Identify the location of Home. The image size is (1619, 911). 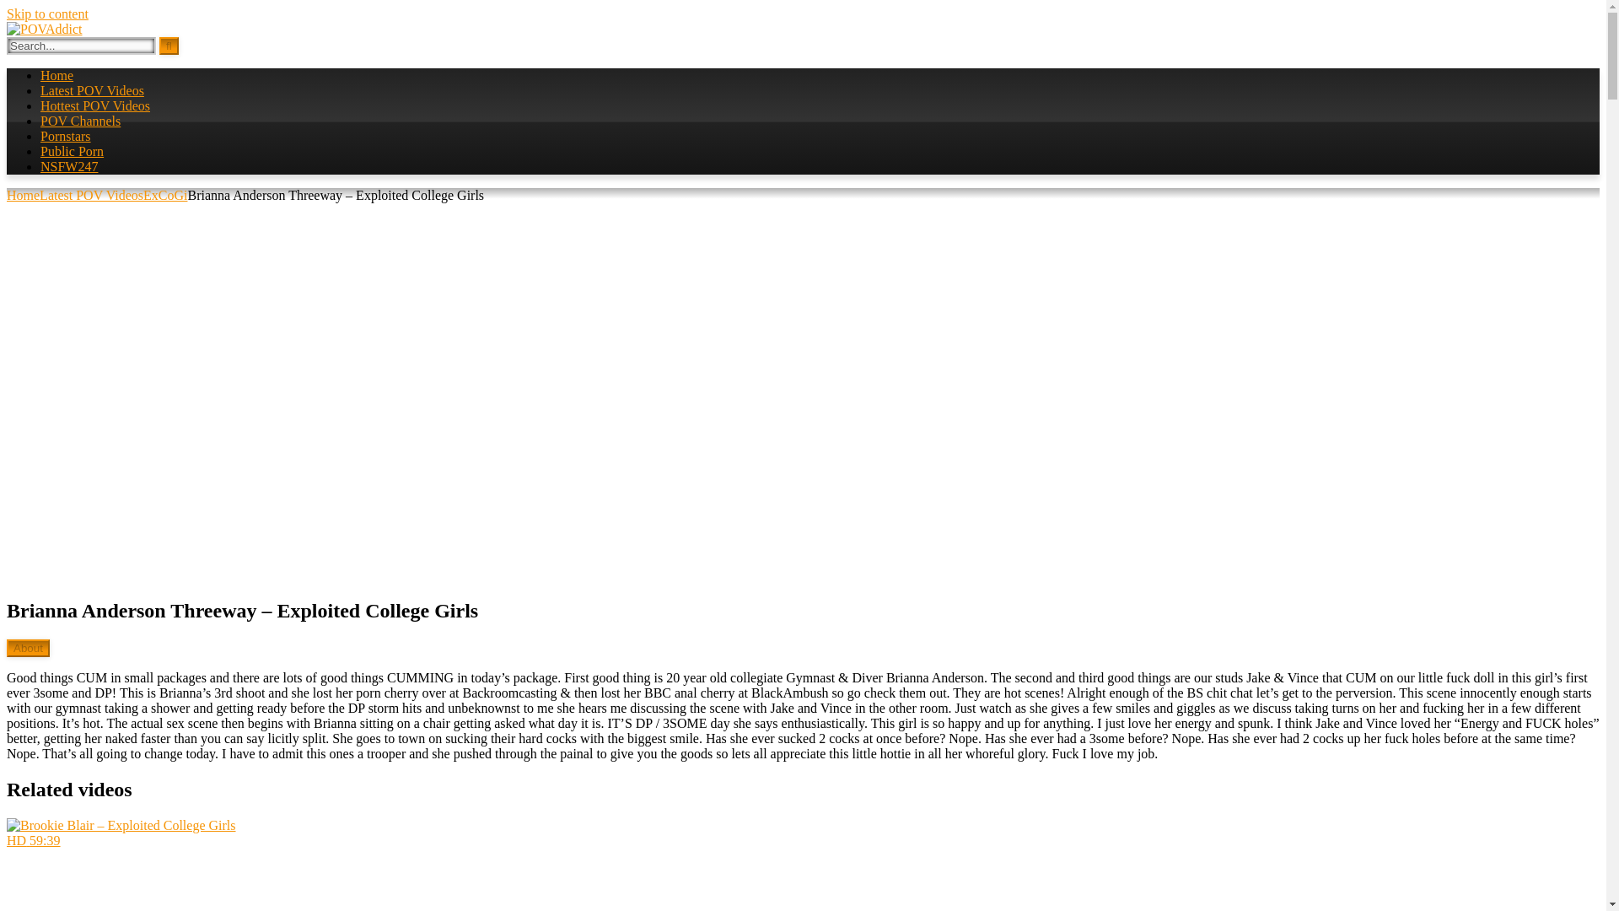
(56, 76).